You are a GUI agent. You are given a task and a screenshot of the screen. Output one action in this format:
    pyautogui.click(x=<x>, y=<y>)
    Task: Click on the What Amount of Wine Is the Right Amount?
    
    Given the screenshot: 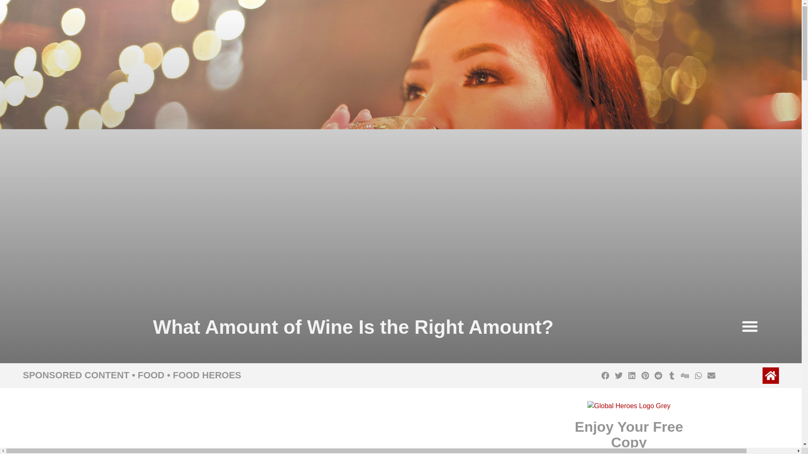 What is the action you would take?
    pyautogui.click(x=332, y=427)
    